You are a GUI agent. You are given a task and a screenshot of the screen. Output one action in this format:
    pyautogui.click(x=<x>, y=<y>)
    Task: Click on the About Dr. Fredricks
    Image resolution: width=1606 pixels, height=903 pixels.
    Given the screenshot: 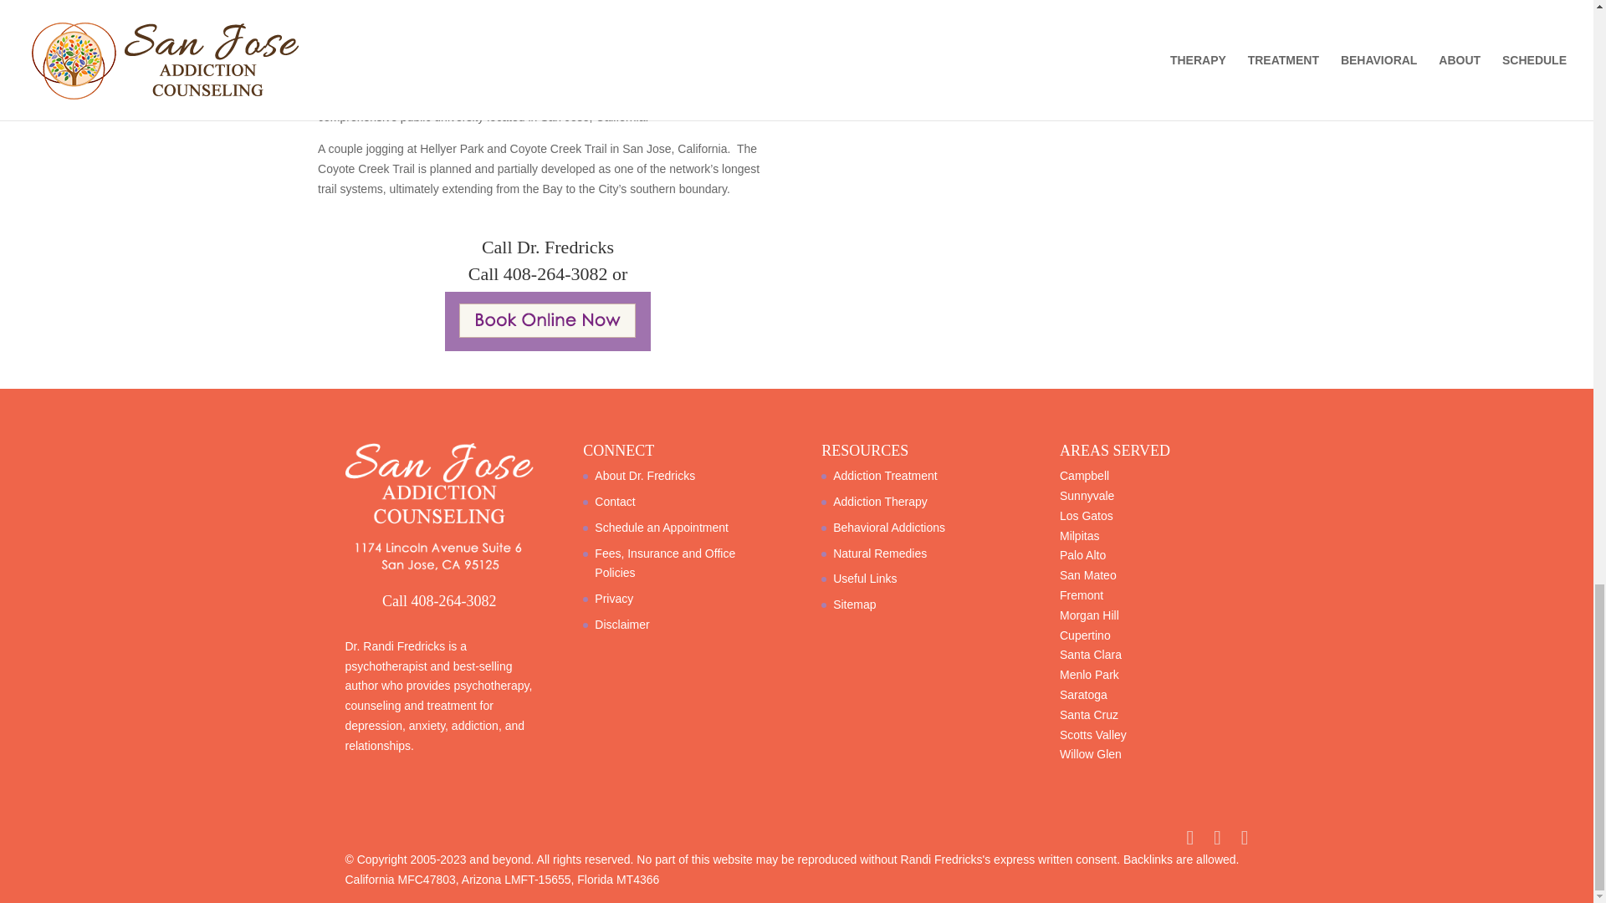 What is the action you would take?
    pyautogui.click(x=644, y=475)
    